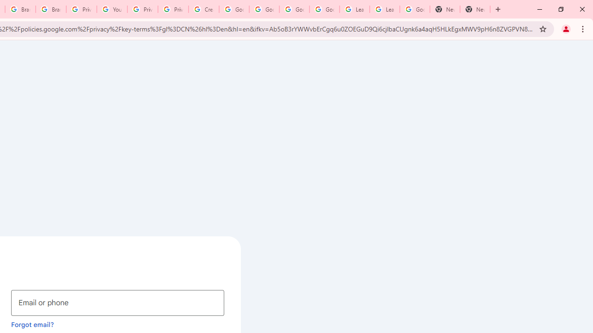  I want to click on Brand Resource Center, so click(51, 9).